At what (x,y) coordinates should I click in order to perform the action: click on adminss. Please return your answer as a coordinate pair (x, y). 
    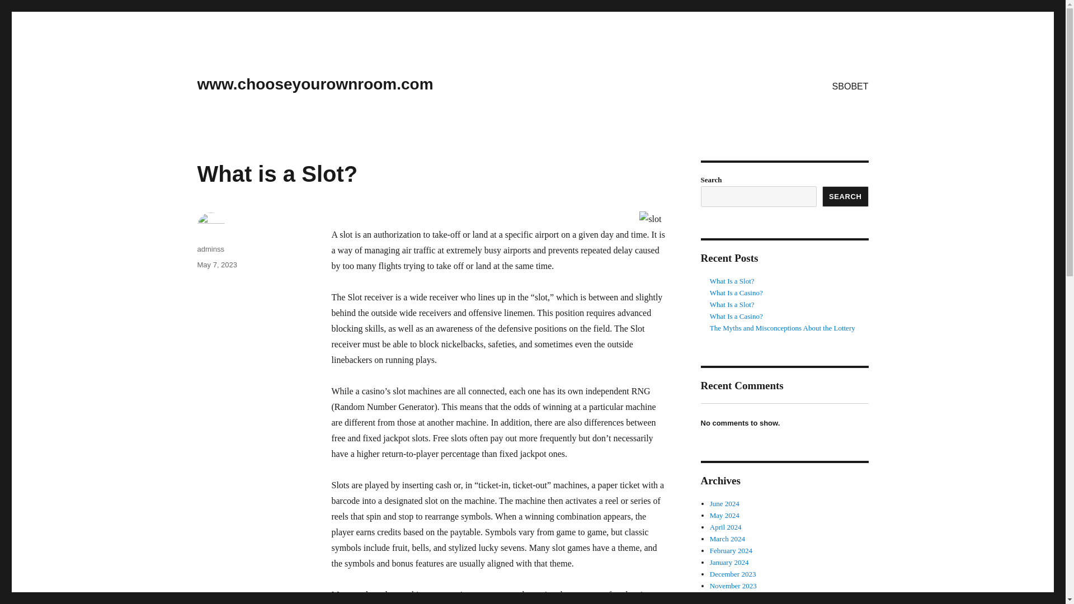
    Looking at the image, I should click on (210, 249).